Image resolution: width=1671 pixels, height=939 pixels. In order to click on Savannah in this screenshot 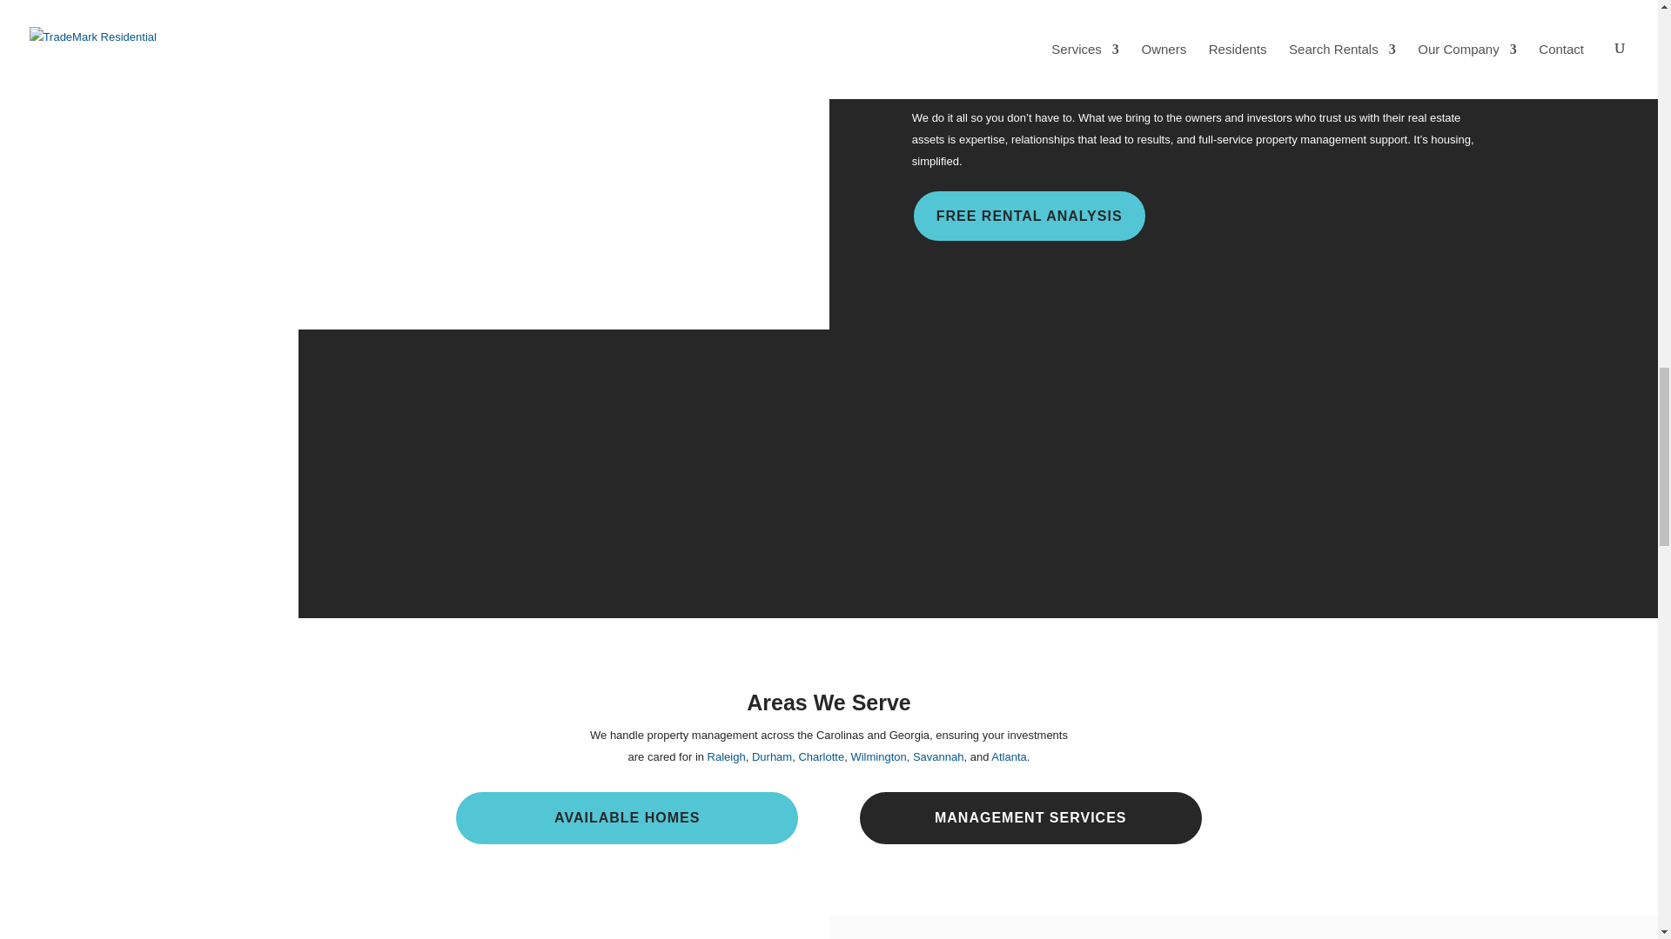, I will do `click(938, 756)`.